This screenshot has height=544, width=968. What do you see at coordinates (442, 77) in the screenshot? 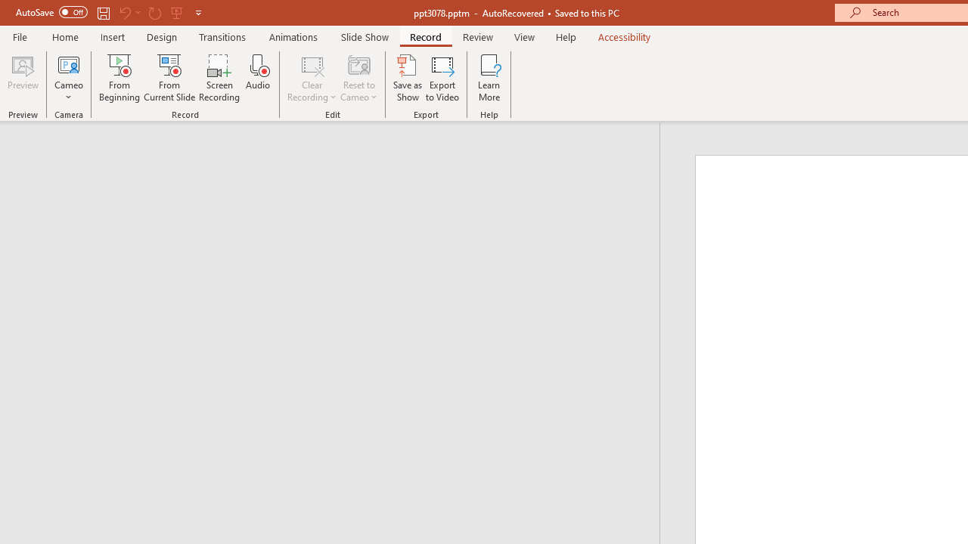
I see `Export to Video` at bounding box center [442, 77].